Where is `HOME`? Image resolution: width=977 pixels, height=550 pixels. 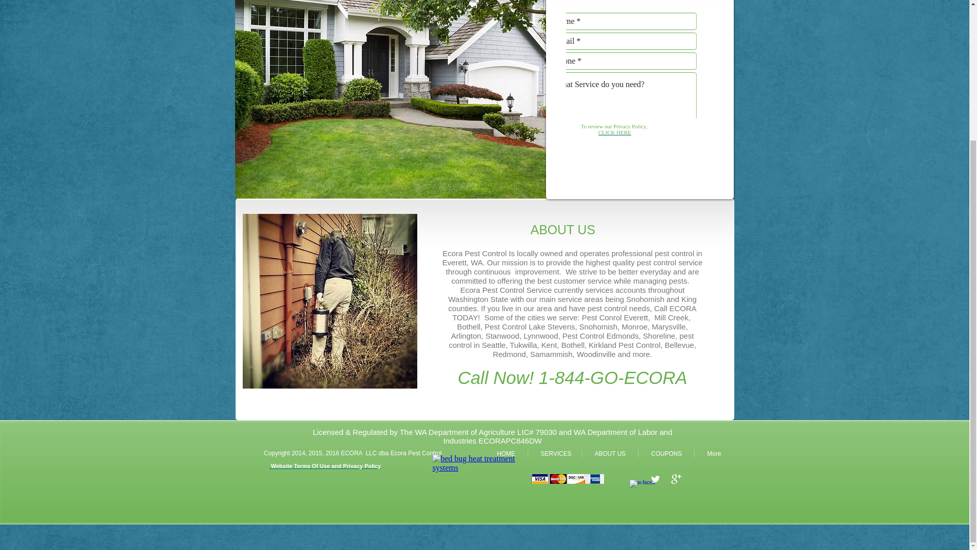 HOME is located at coordinates (506, 453).